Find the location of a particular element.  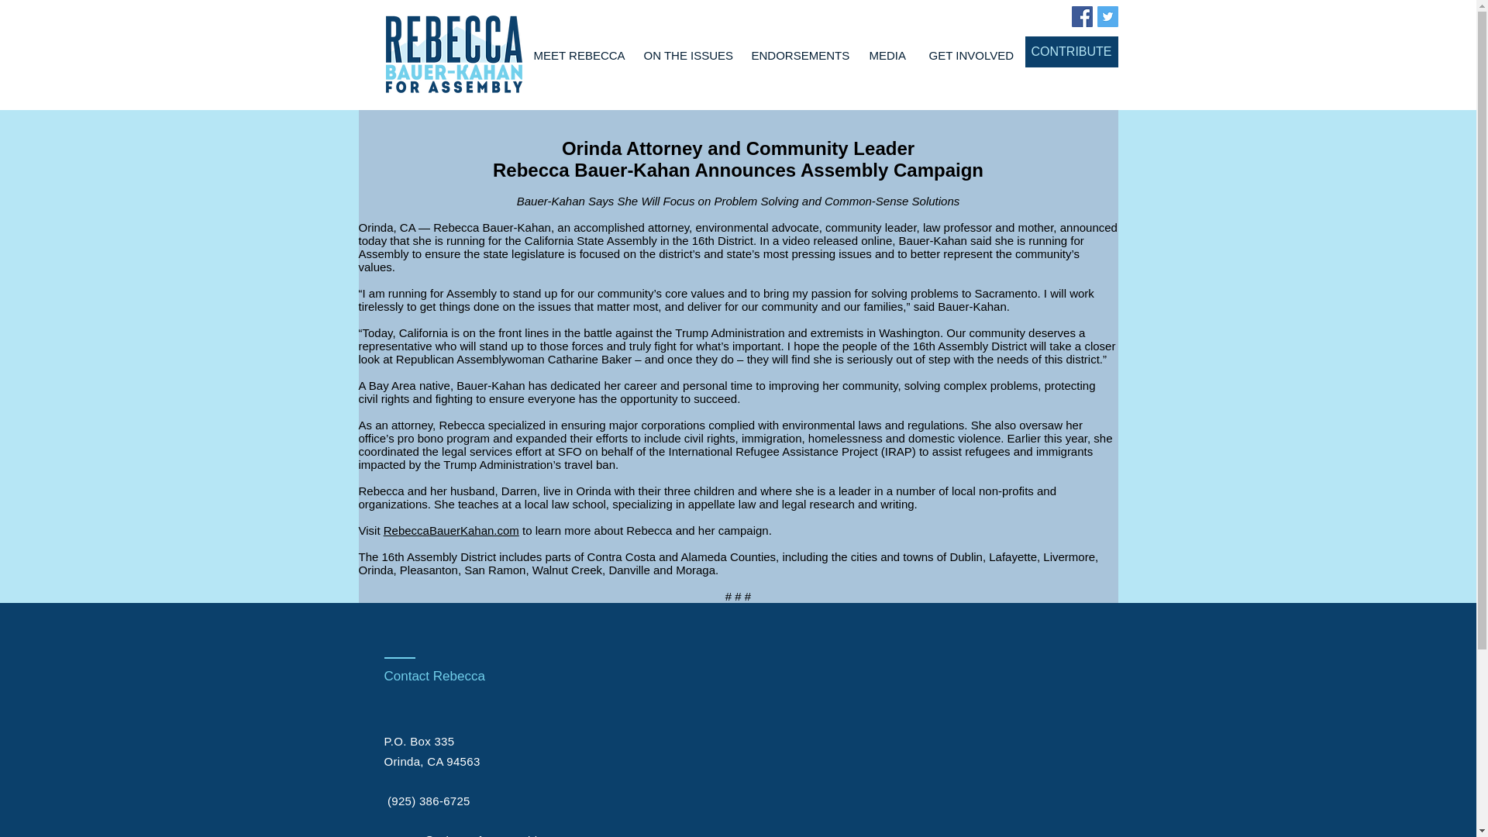

CONTRIBUTE is located at coordinates (1071, 52).